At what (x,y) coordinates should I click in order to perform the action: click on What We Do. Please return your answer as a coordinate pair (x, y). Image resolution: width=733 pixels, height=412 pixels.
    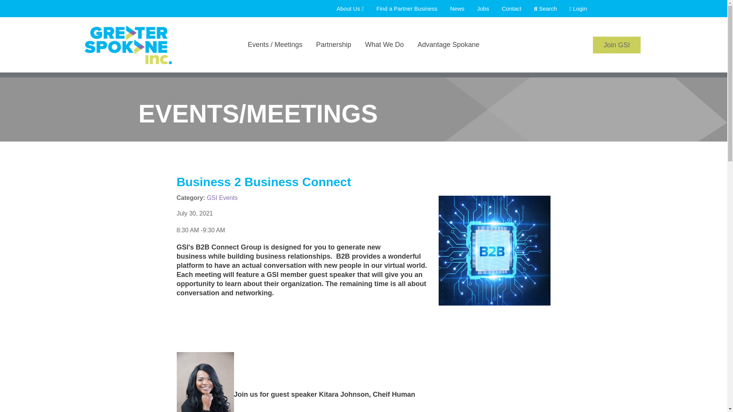
    Looking at the image, I should click on (384, 55).